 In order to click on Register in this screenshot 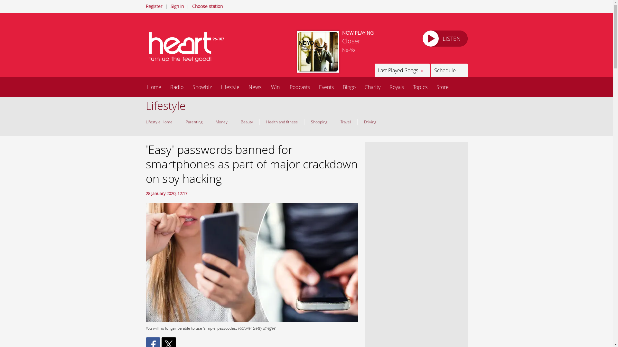, I will do `click(154, 6)`.